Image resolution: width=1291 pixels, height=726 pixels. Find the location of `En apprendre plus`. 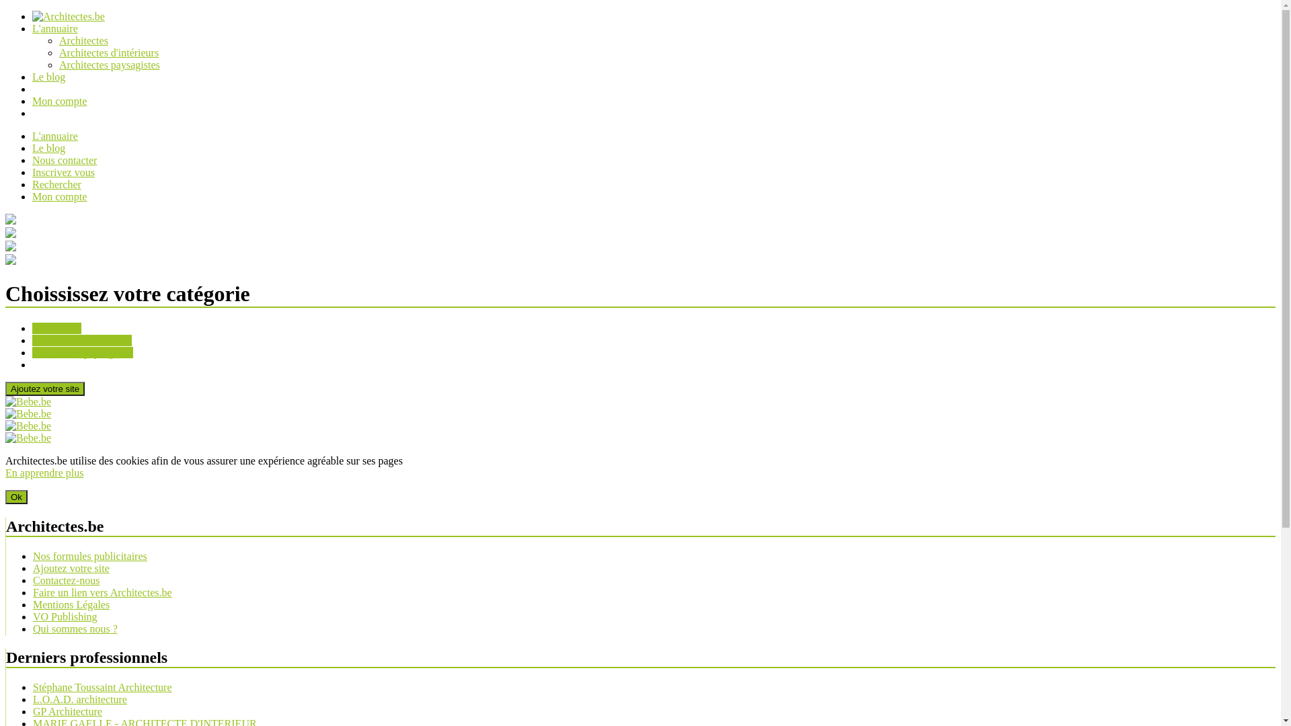

En apprendre plus is located at coordinates (44, 473).